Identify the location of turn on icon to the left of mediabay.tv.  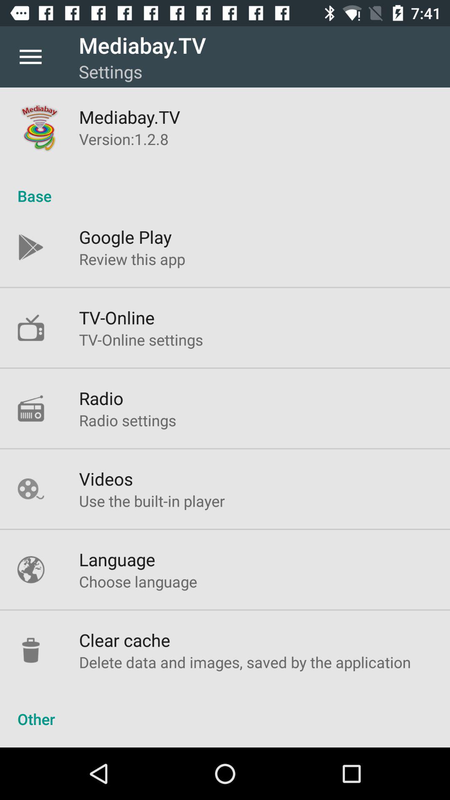
(30, 57).